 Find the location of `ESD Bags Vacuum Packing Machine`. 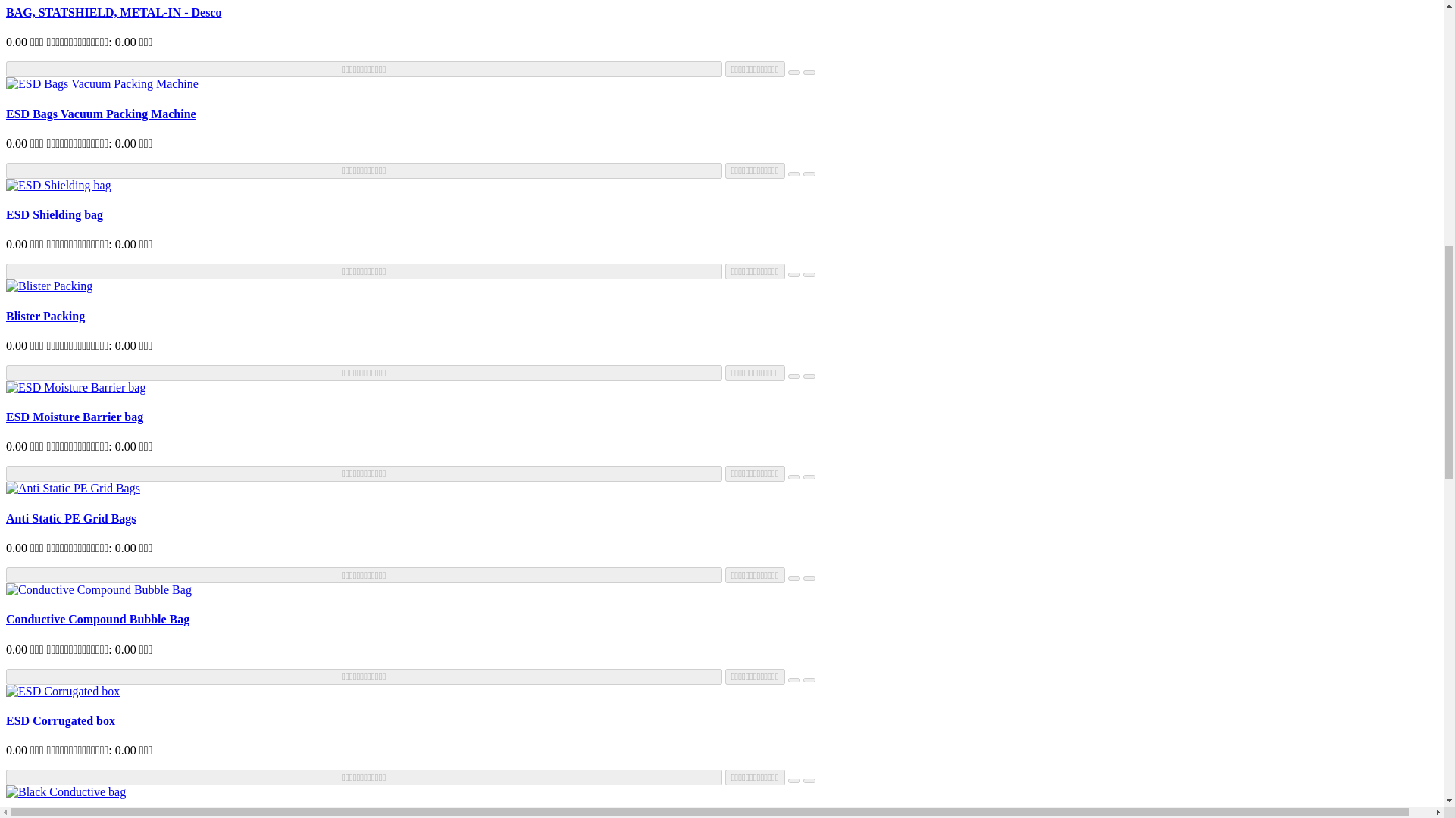

ESD Bags Vacuum Packing Machine is located at coordinates (102, 83).